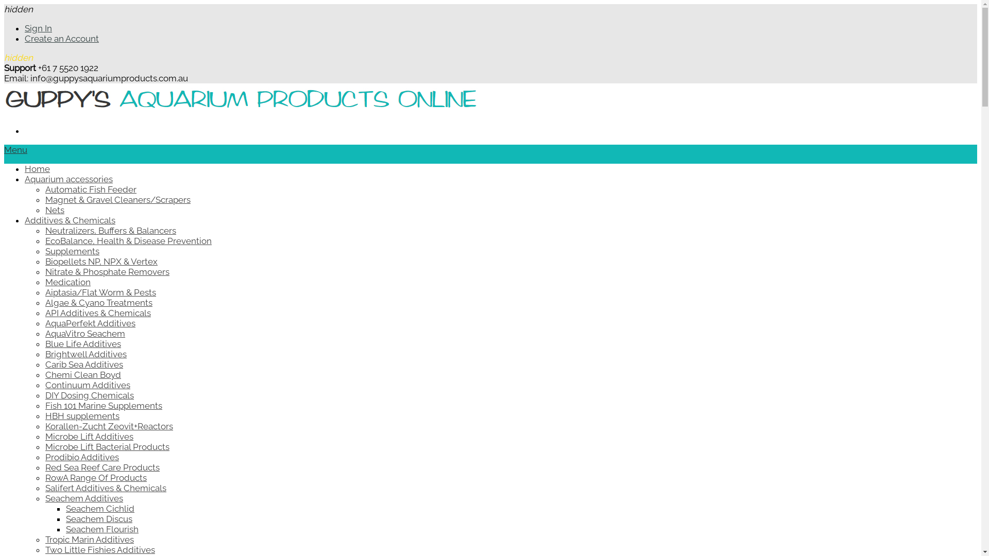 The height and width of the screenshot is (556, 989). What do you see at coordinates (84, 498) in the screenshot?
I see `Seachem Additives` at bounding box center [84, 498].